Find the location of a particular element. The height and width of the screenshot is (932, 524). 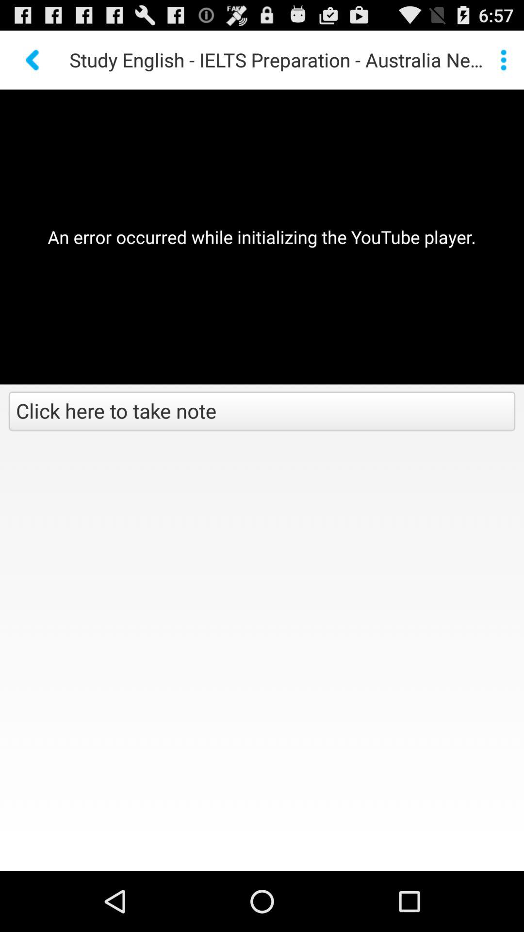

press the item at the top right corner is located at coordinates (504, 60).